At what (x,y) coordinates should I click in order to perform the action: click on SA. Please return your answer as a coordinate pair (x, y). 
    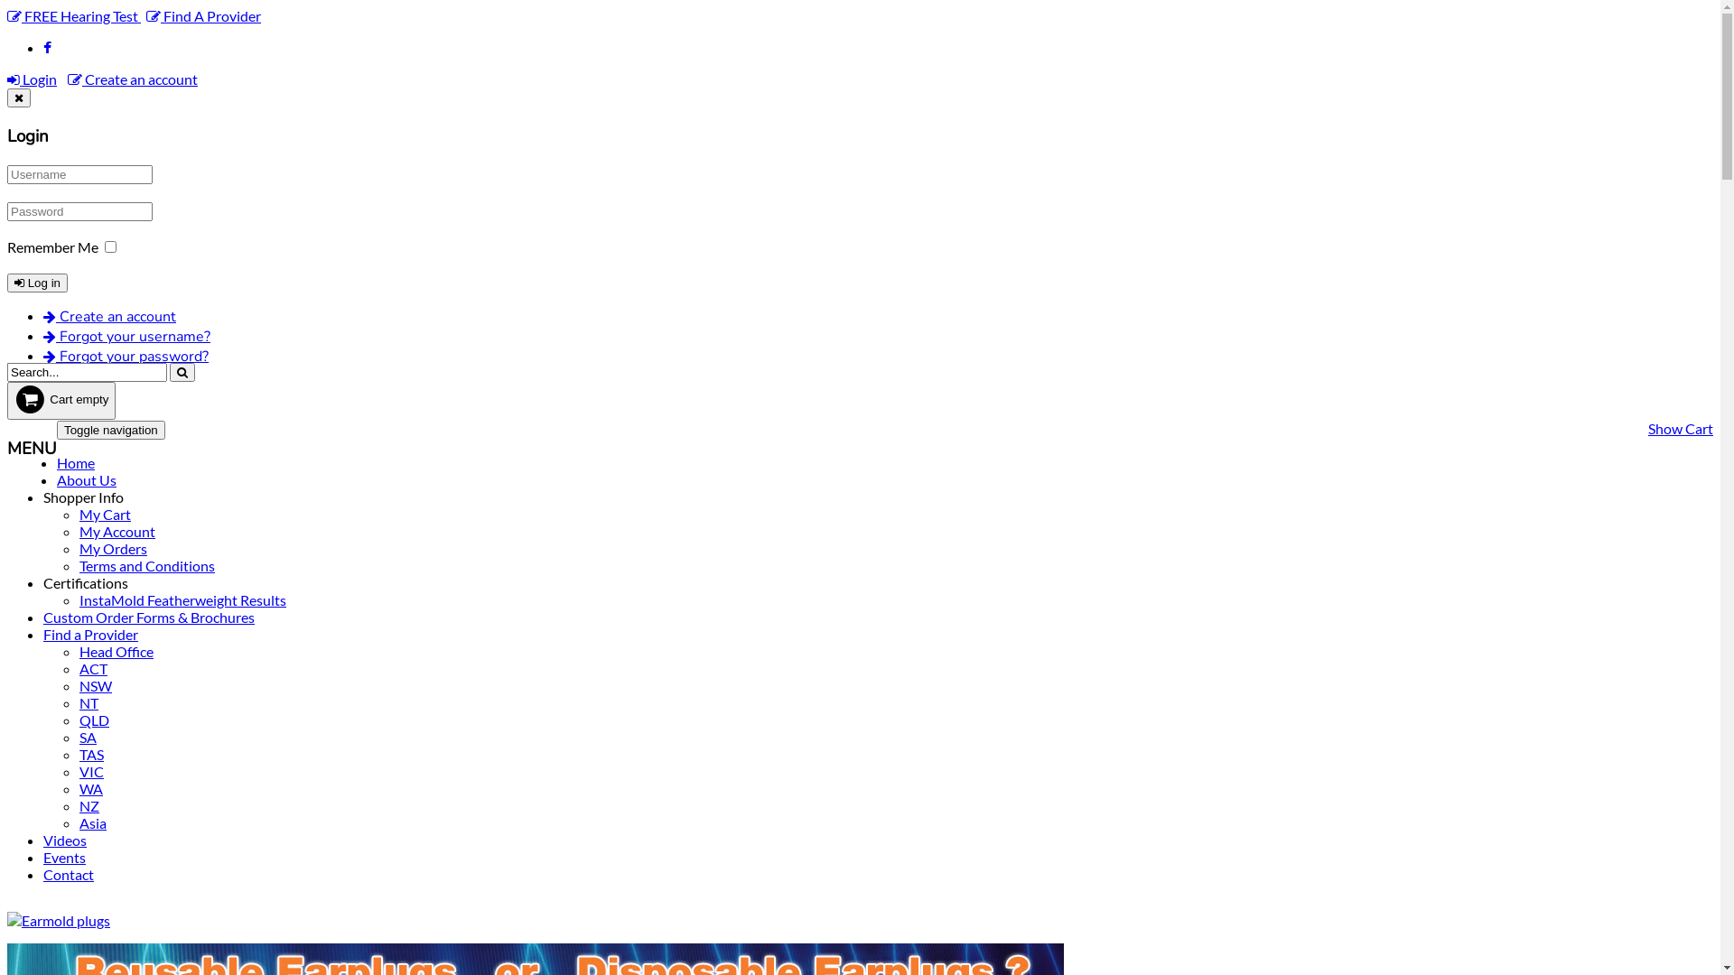
    Looking at the image, I should click on (89, 737).